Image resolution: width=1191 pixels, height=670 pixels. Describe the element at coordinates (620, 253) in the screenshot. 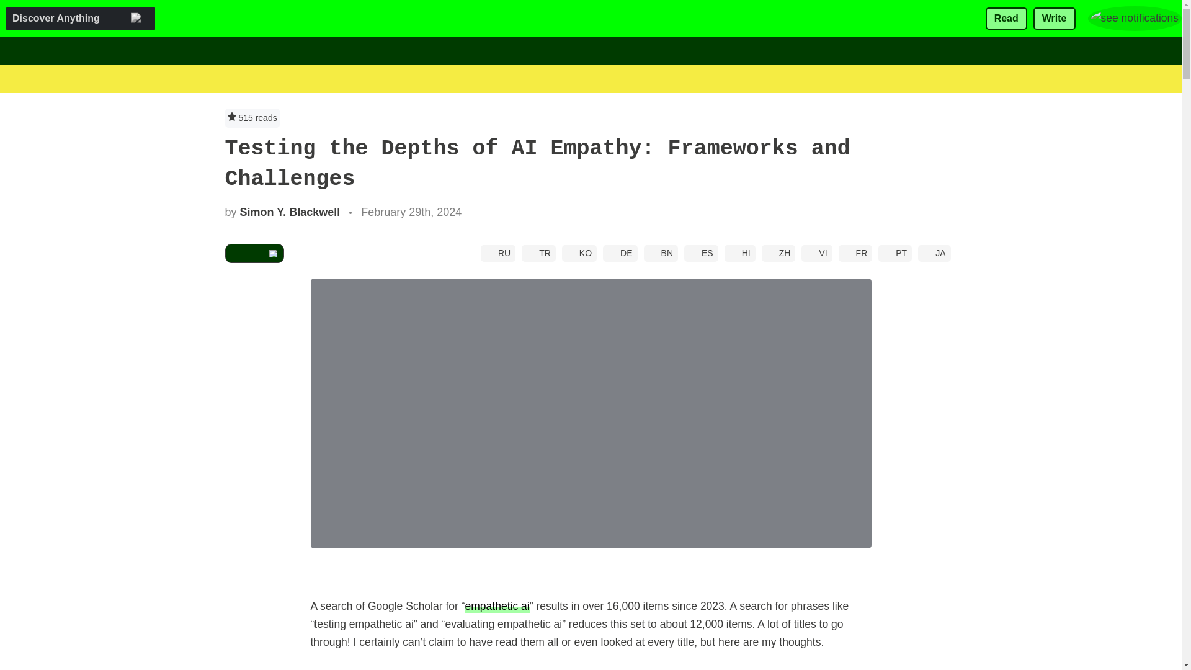

I see `DE` at that location.